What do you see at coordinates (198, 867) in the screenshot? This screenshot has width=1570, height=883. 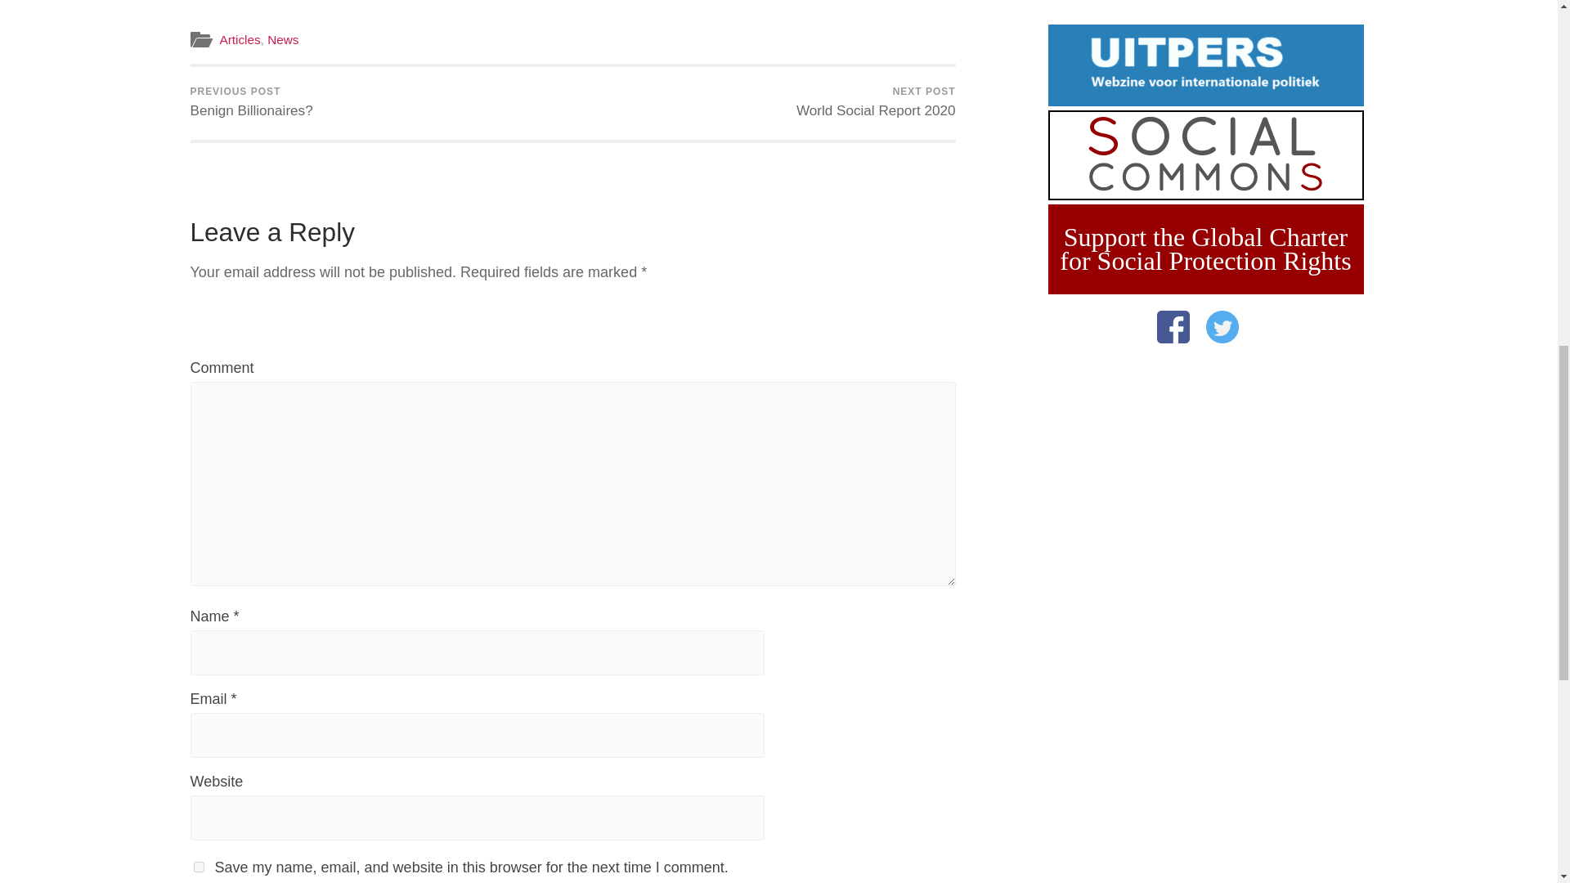 I see `News` at bounding box center [198, 867].